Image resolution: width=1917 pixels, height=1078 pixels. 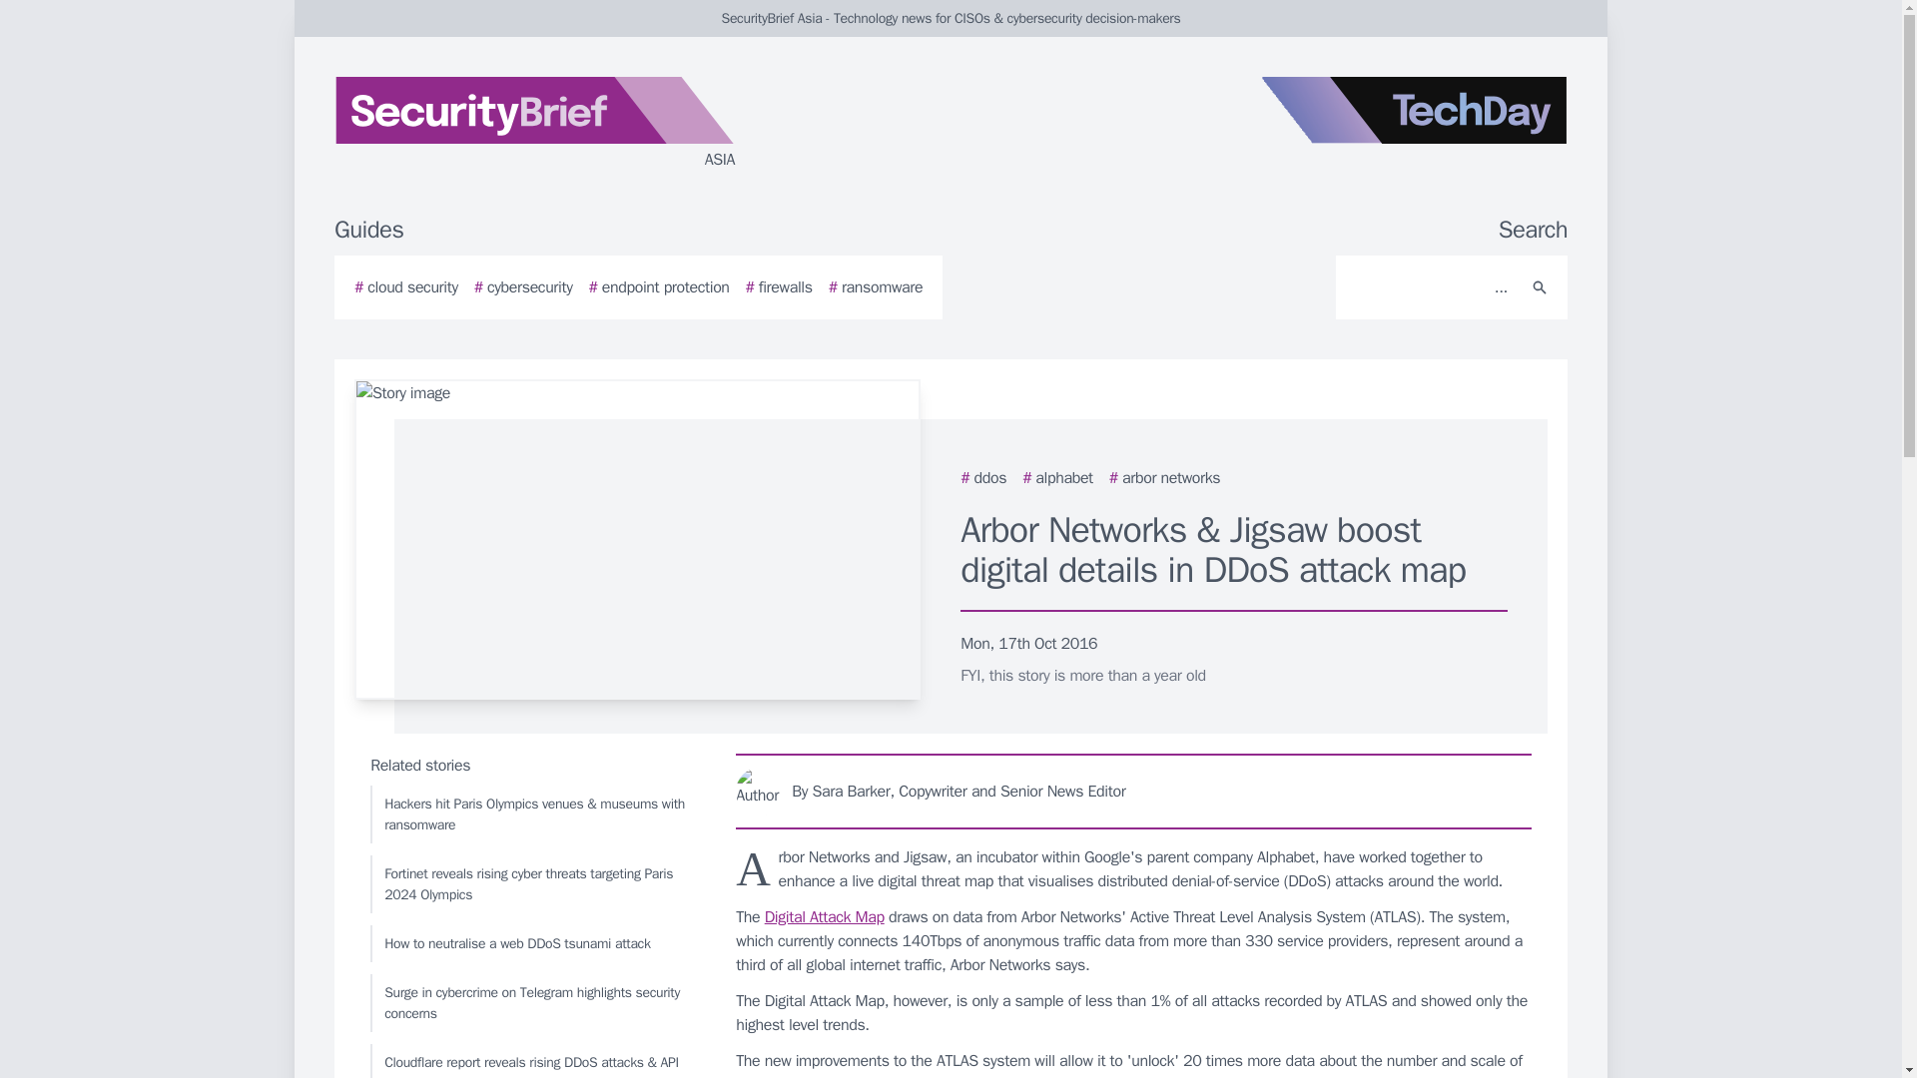 What do you see at coordinates (534, 943) in the screenshot?
I see `How to neutralise a web DDoS tsunami attack` at bounding box center [534, 943].